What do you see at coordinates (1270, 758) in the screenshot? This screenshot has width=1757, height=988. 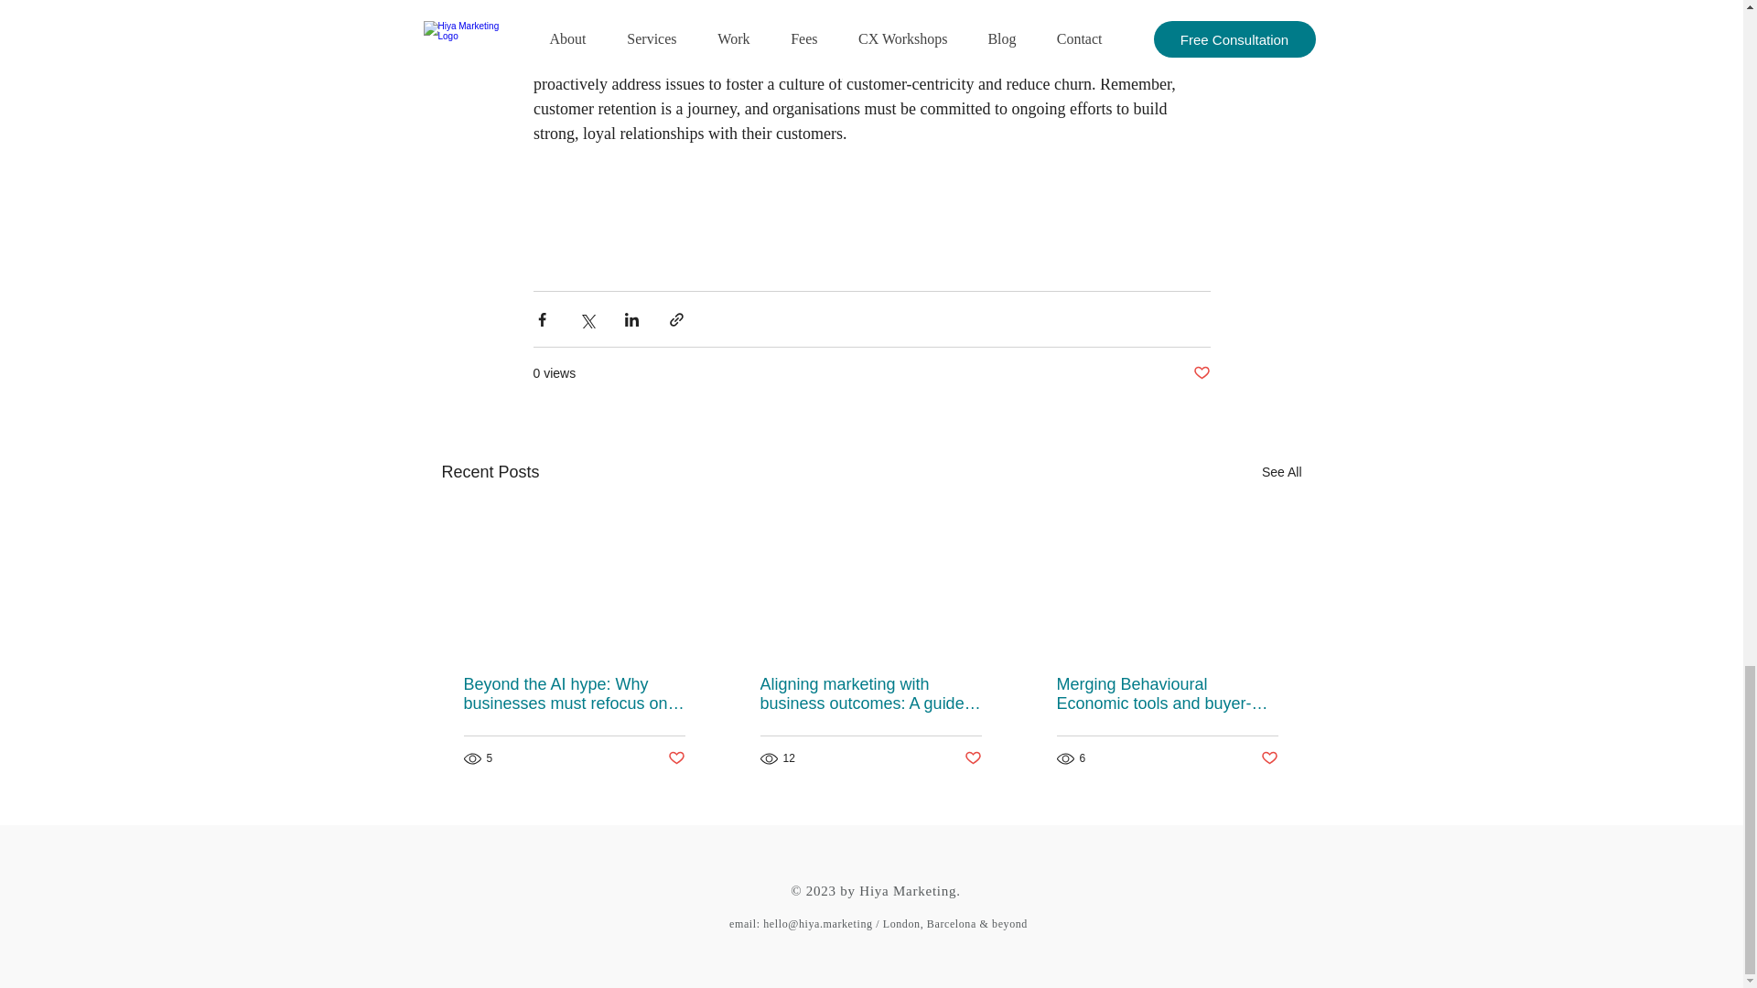 I see `Post not marked as liked` at bounding box center [1270, 758].